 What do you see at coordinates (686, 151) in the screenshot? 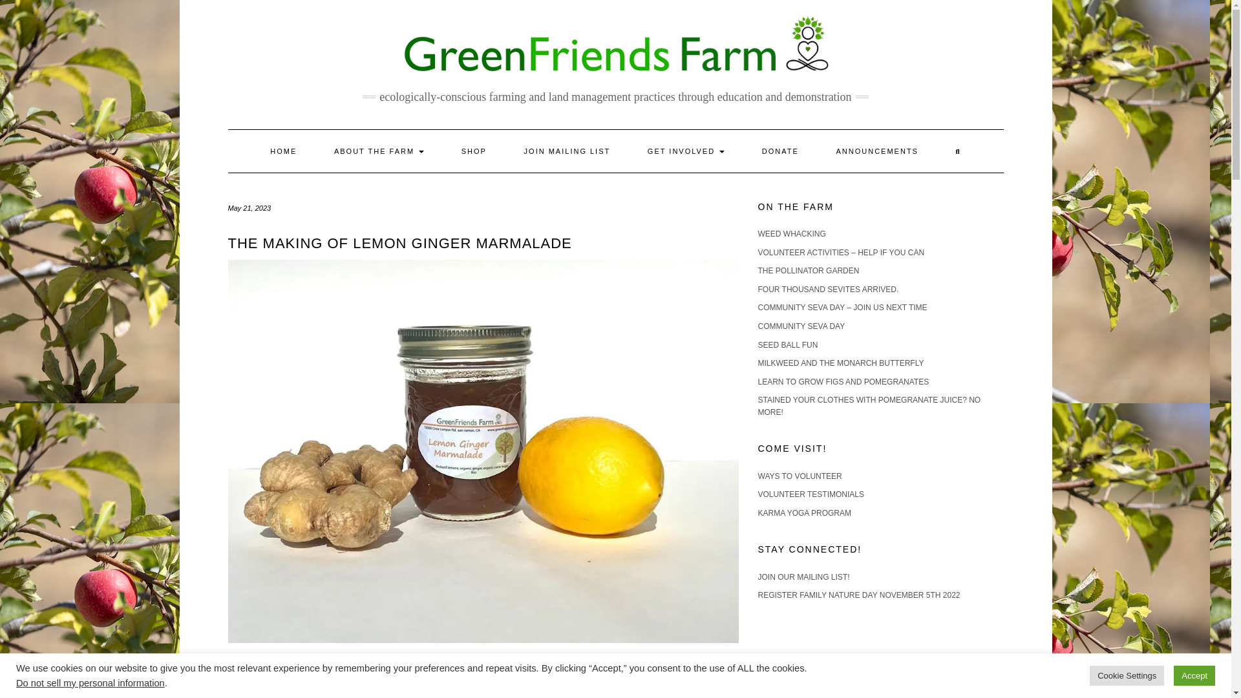
I see `GET INVOLVED` at bounding box center [686, 151].